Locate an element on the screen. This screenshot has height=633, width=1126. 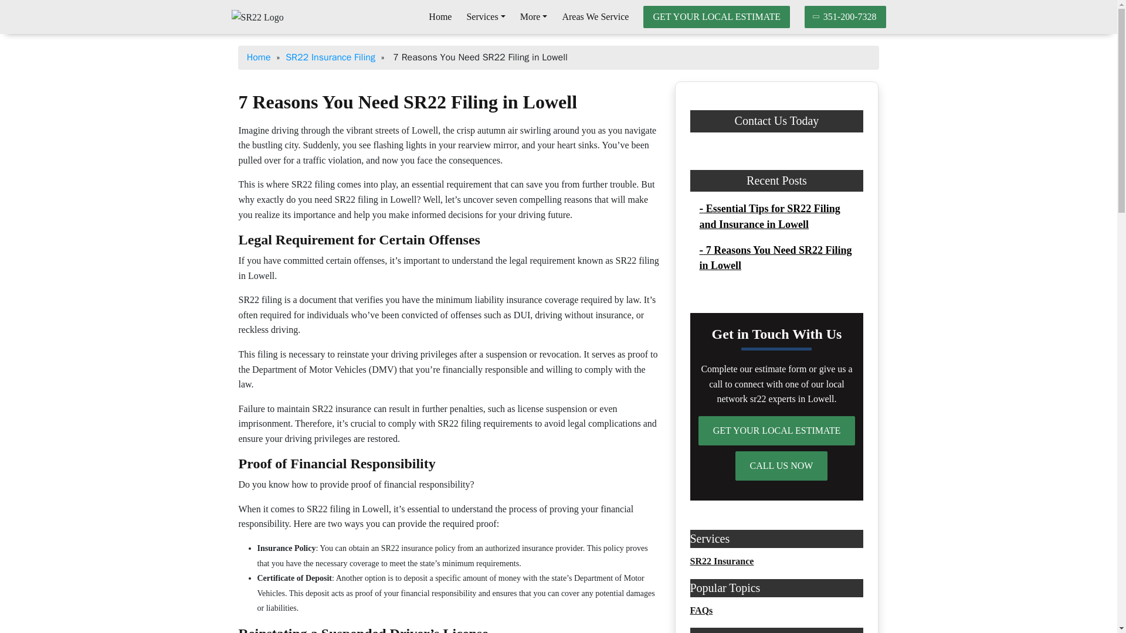
- Essential Tips for SR22 Filing and Insurance in Lowell is located at coordinates (769, 216).